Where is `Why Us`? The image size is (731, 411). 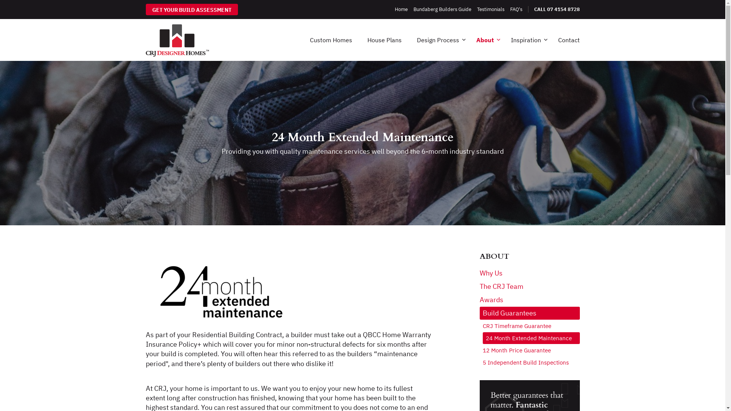 Why Us is located at coordinates (530, 273).